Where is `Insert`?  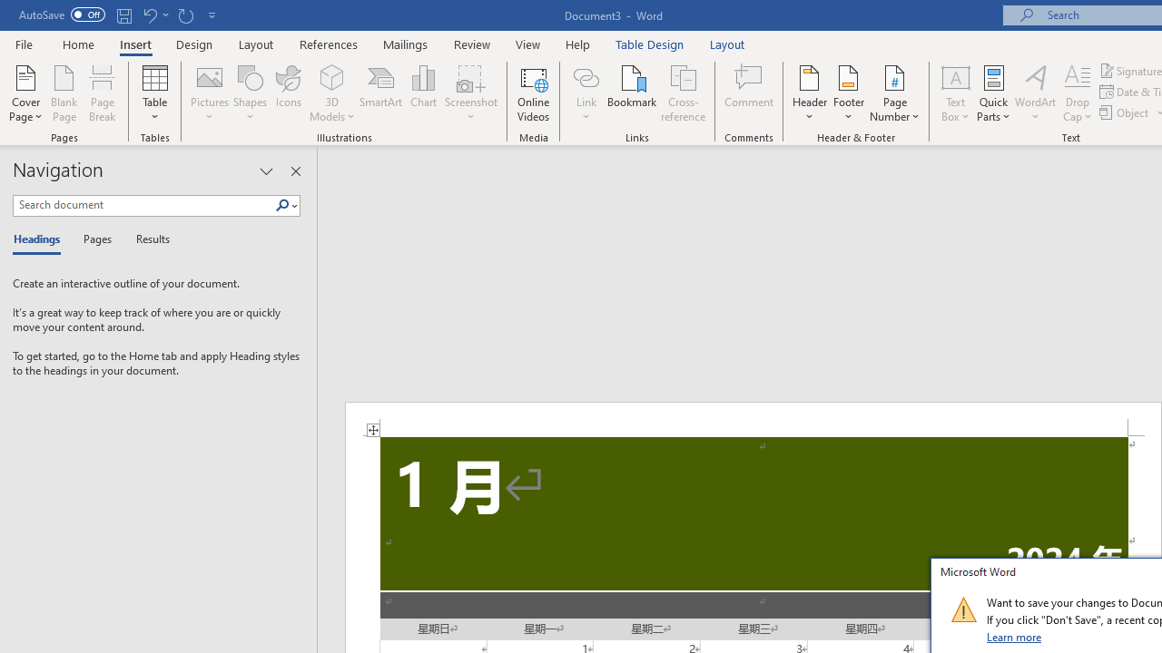
Insert is located at coordinates (136, 44).